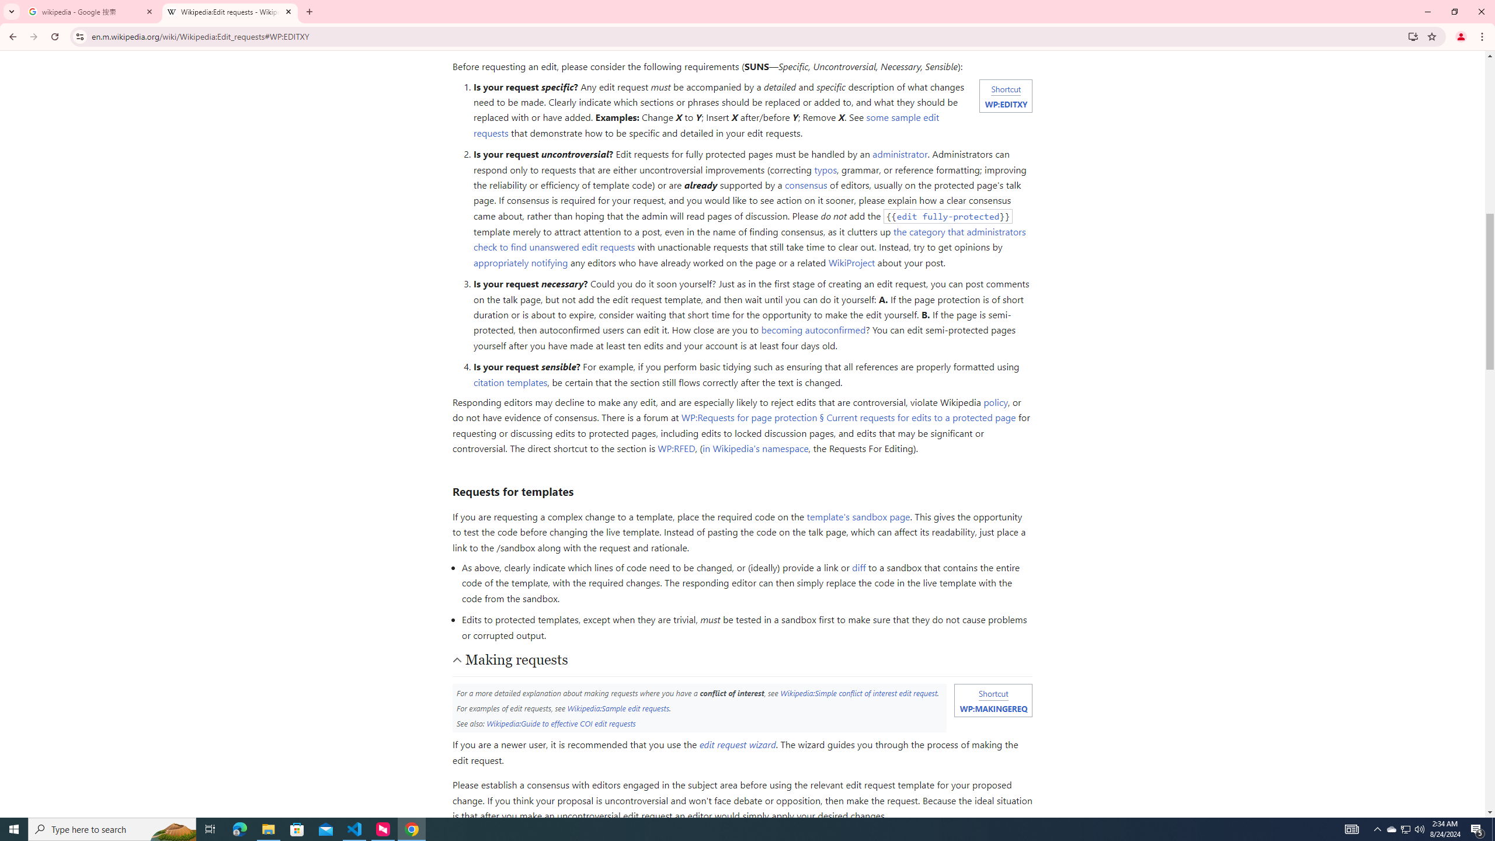  What do you see at coordinates (1413, 36) in the screenshot?
I see `Install Wikipedia` at bounding box center [1413, 36].